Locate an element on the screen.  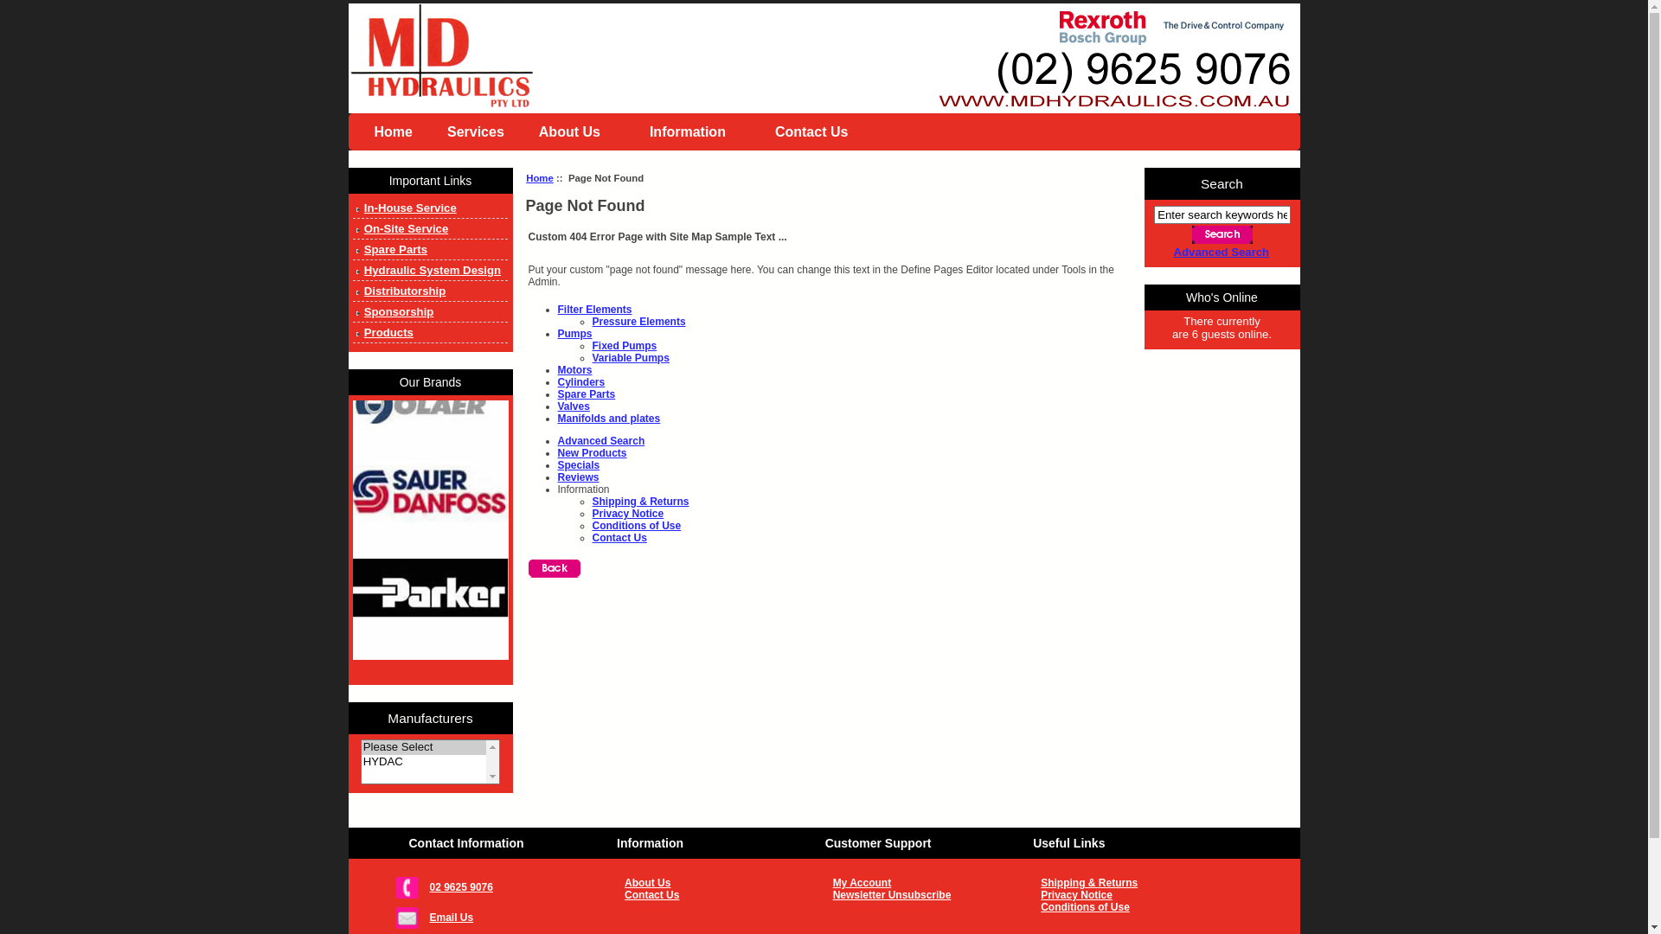
New Products is located at coordinates (592, 453).